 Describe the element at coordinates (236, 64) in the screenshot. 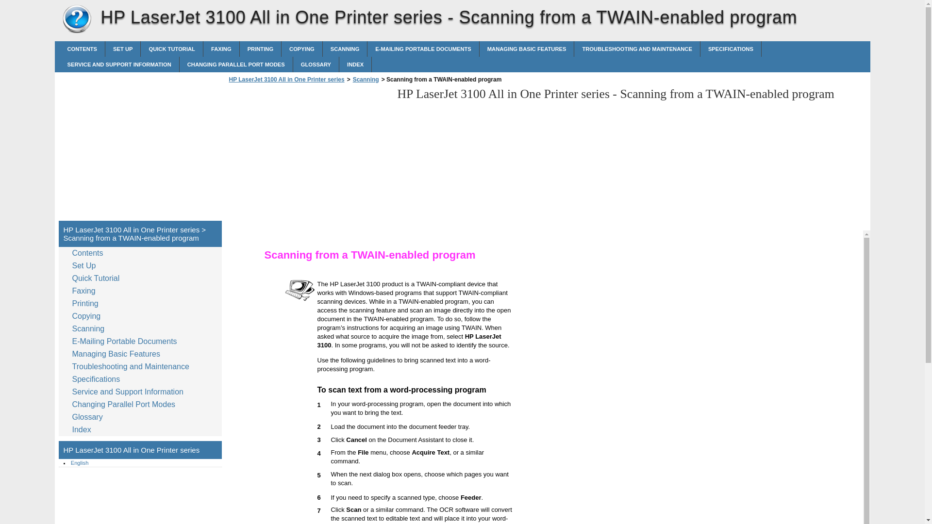

I see `CHANGING PARALLEL PORT MODES` at that location.